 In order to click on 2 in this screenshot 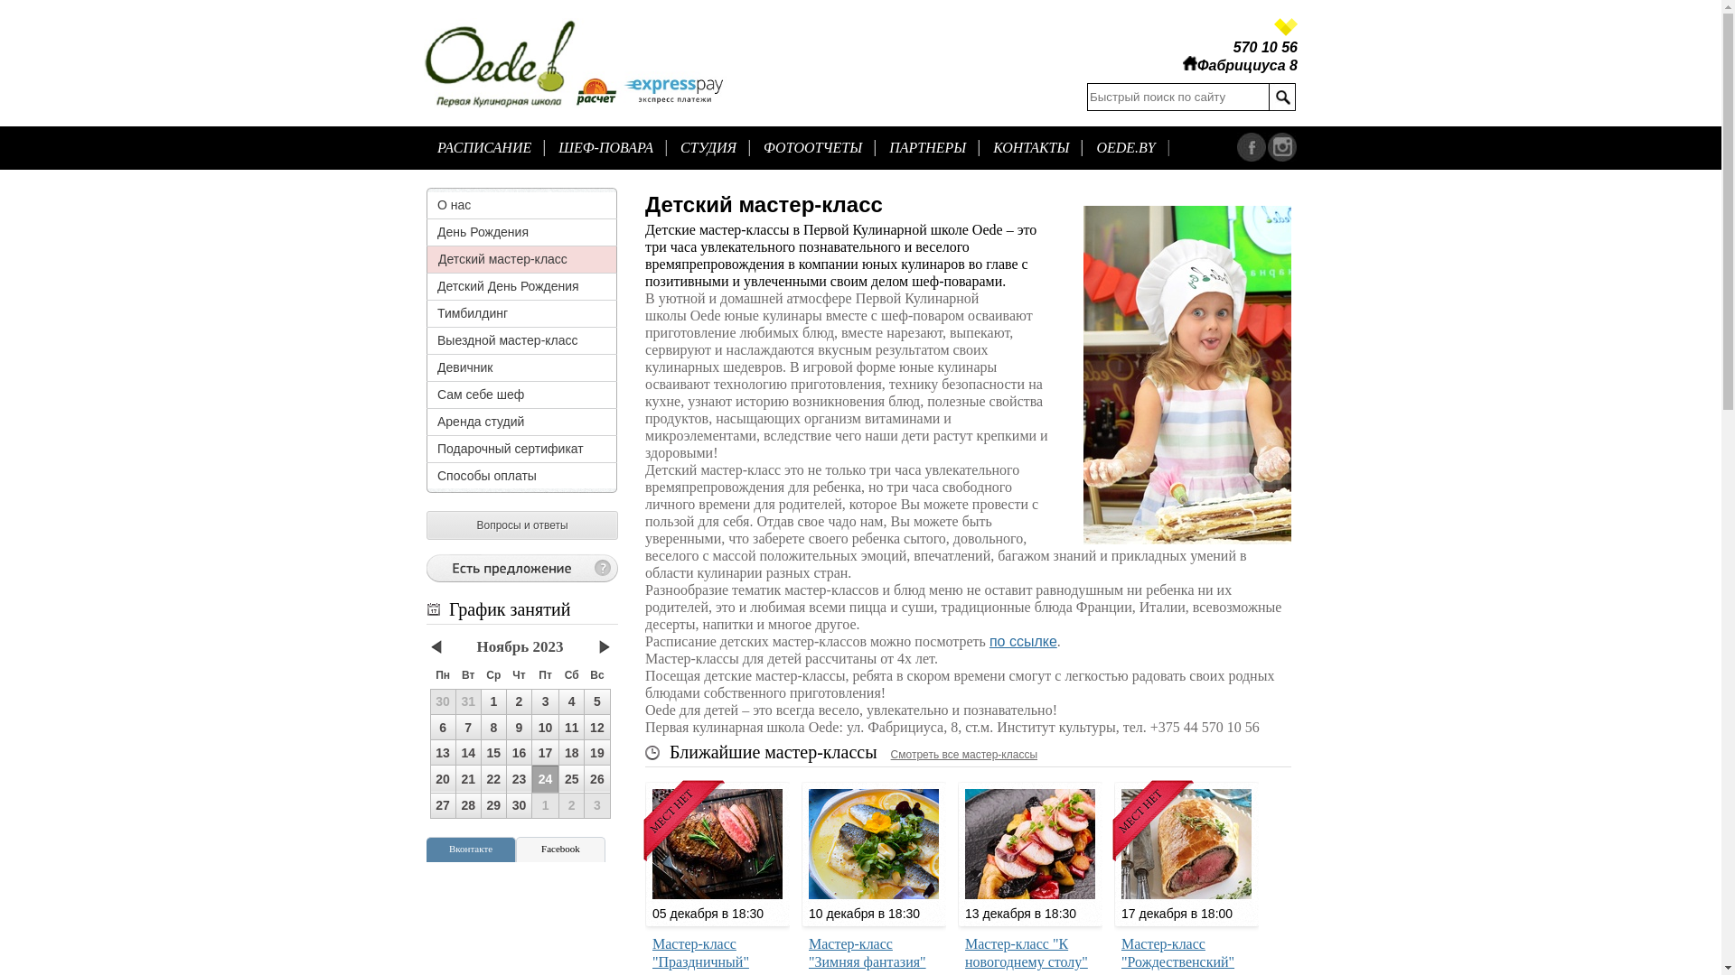, I will do `click(519, 702)`.